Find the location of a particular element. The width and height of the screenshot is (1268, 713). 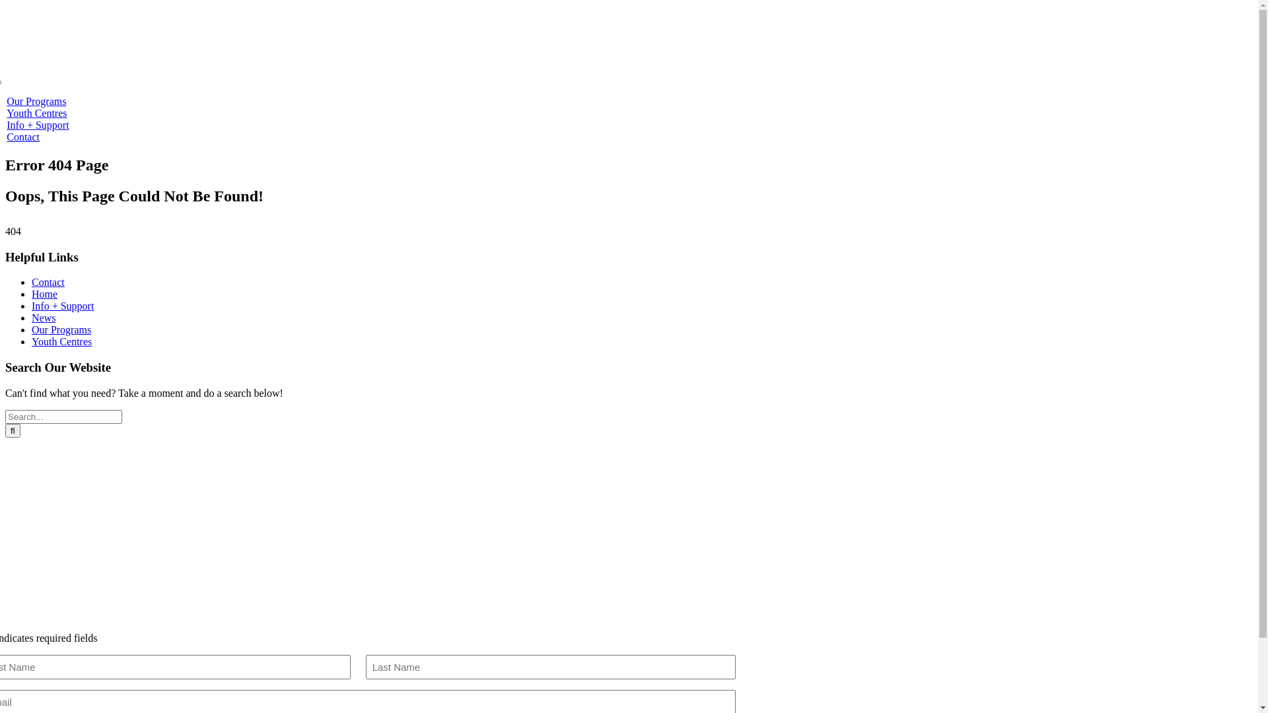

News is located at coordinates (44, 318).